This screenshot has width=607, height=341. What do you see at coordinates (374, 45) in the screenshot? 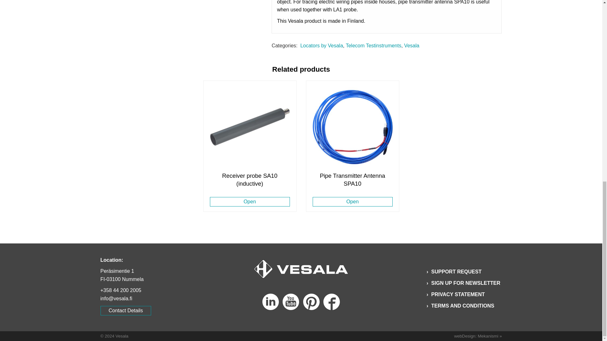
I see `Telecom Testinstruments` at bounding box center [374, 45].